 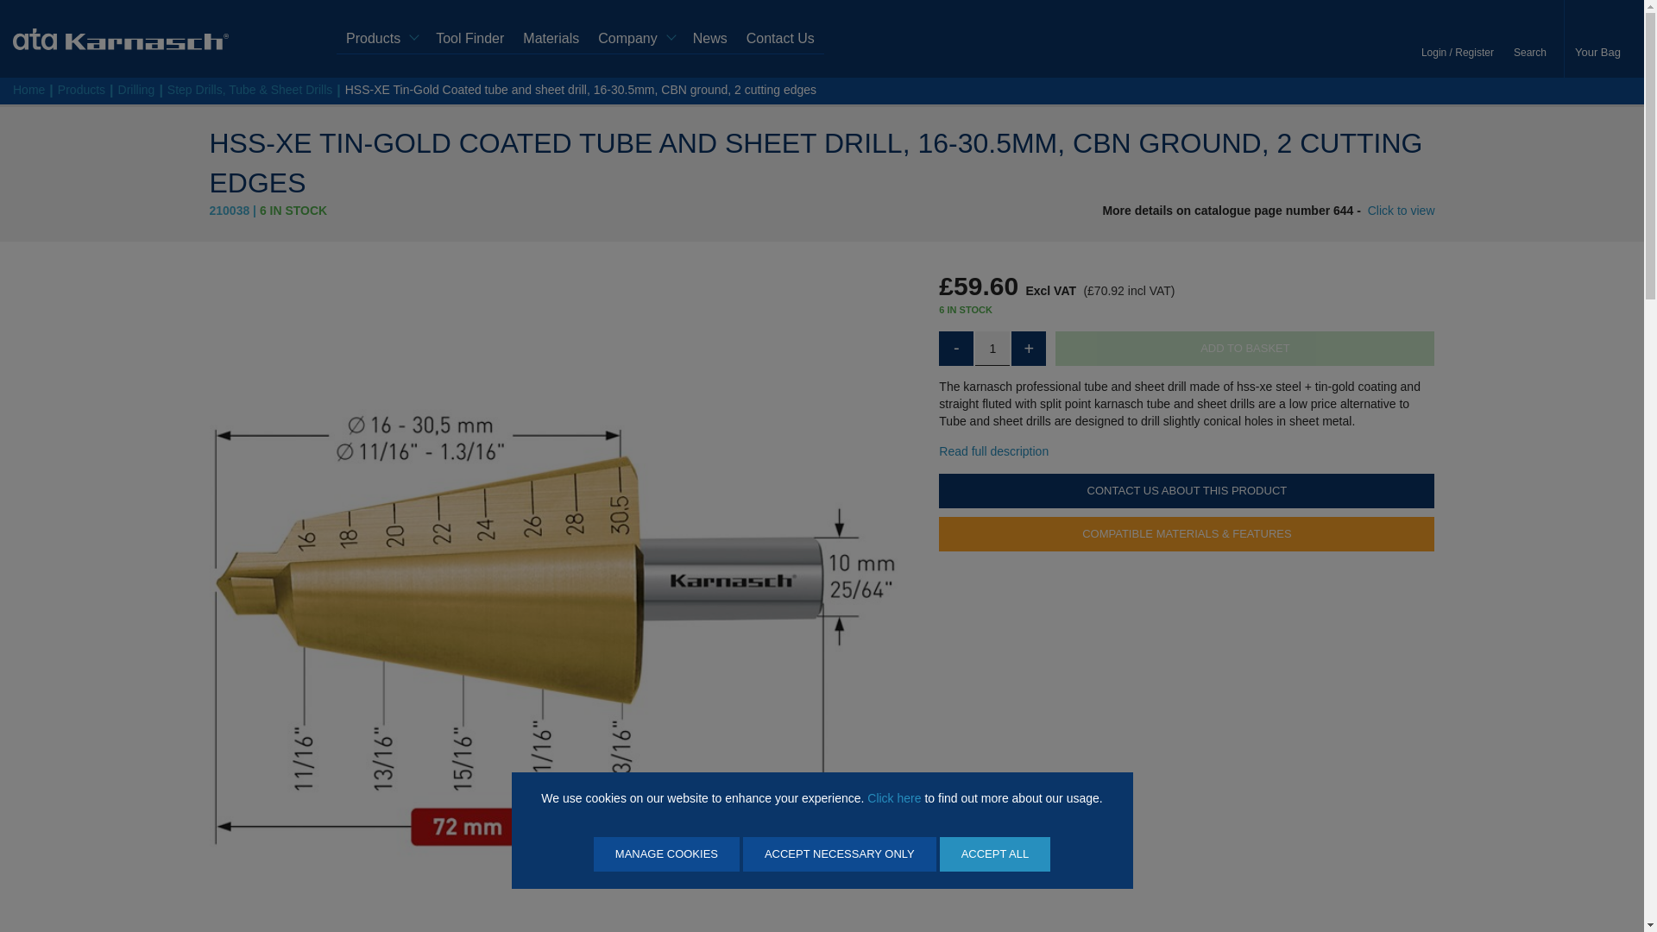 I want to click on ACCEPT NECESSARY ONLY, so click(x=839, y=853).